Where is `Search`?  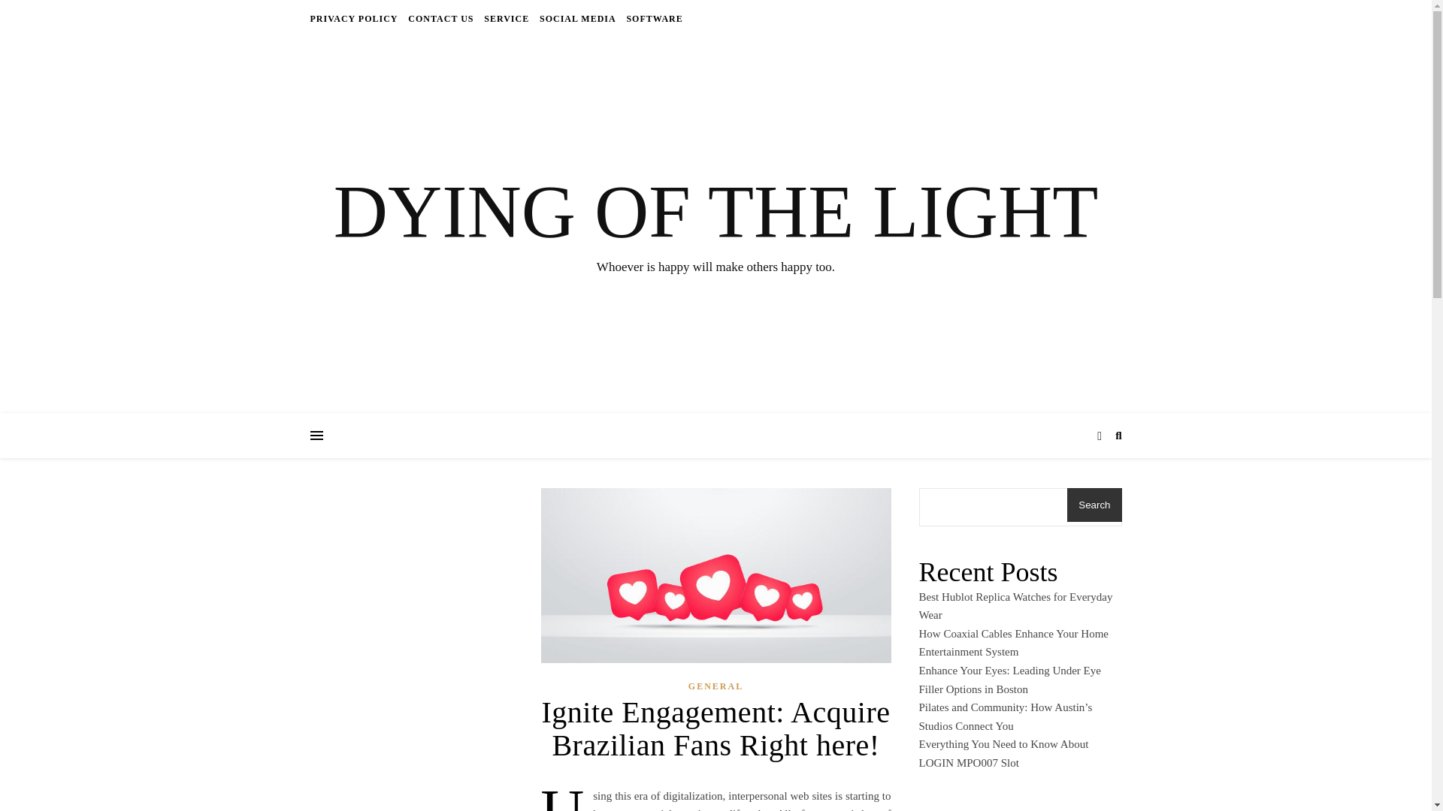
Search is located at coordinates (1094, 505).